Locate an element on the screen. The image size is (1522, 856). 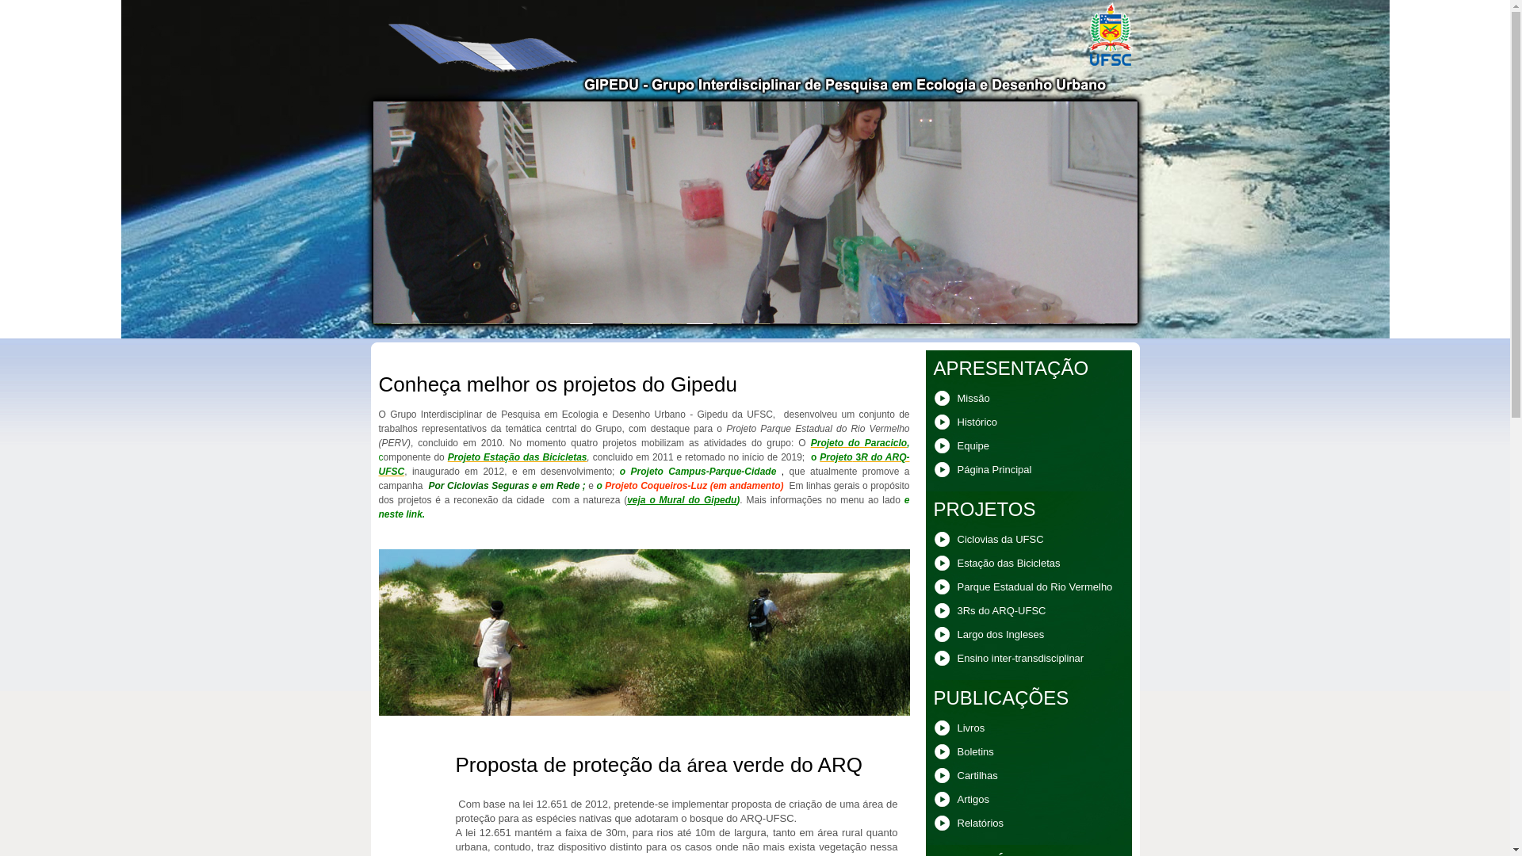
Boletins is located at coordinates (1029, 754).